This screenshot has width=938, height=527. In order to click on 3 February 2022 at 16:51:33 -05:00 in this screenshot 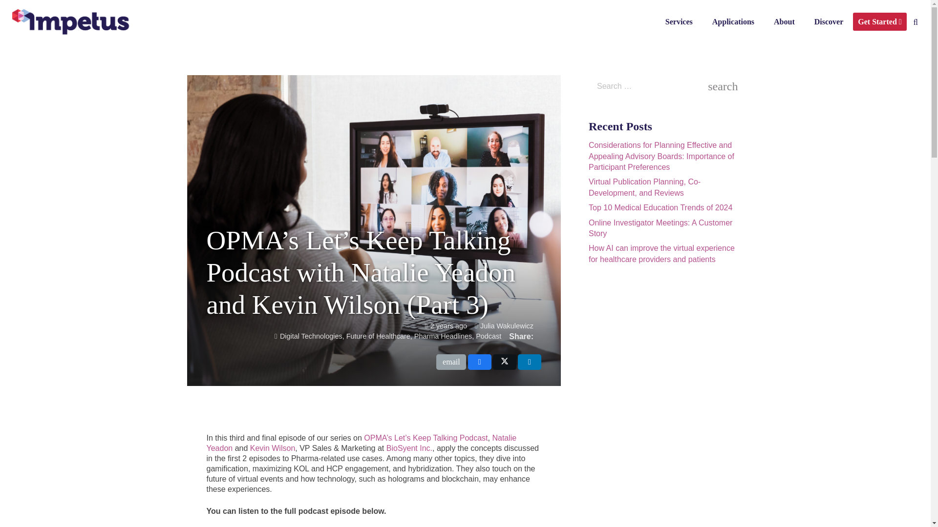, I will do `click(446, 326)`.